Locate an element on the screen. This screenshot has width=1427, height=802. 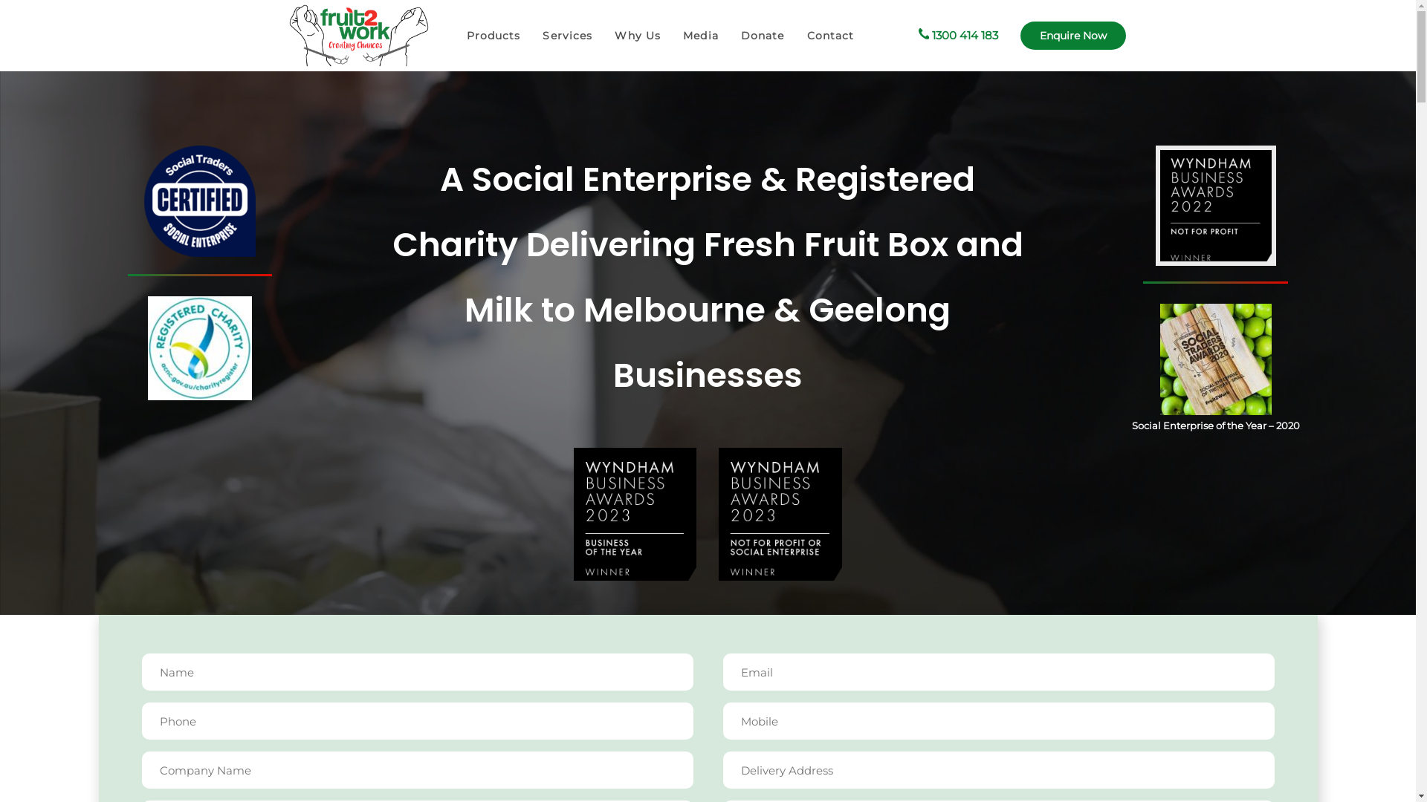
Media is located at coordinates (701, 36).